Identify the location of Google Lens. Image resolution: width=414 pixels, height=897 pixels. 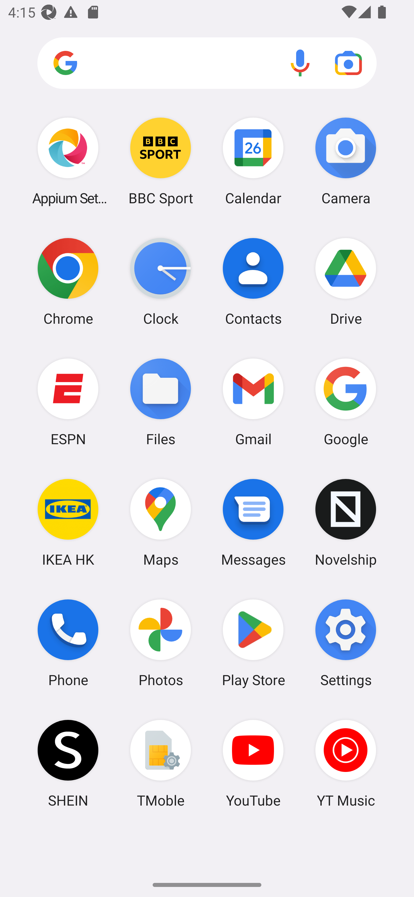
(348, 63).